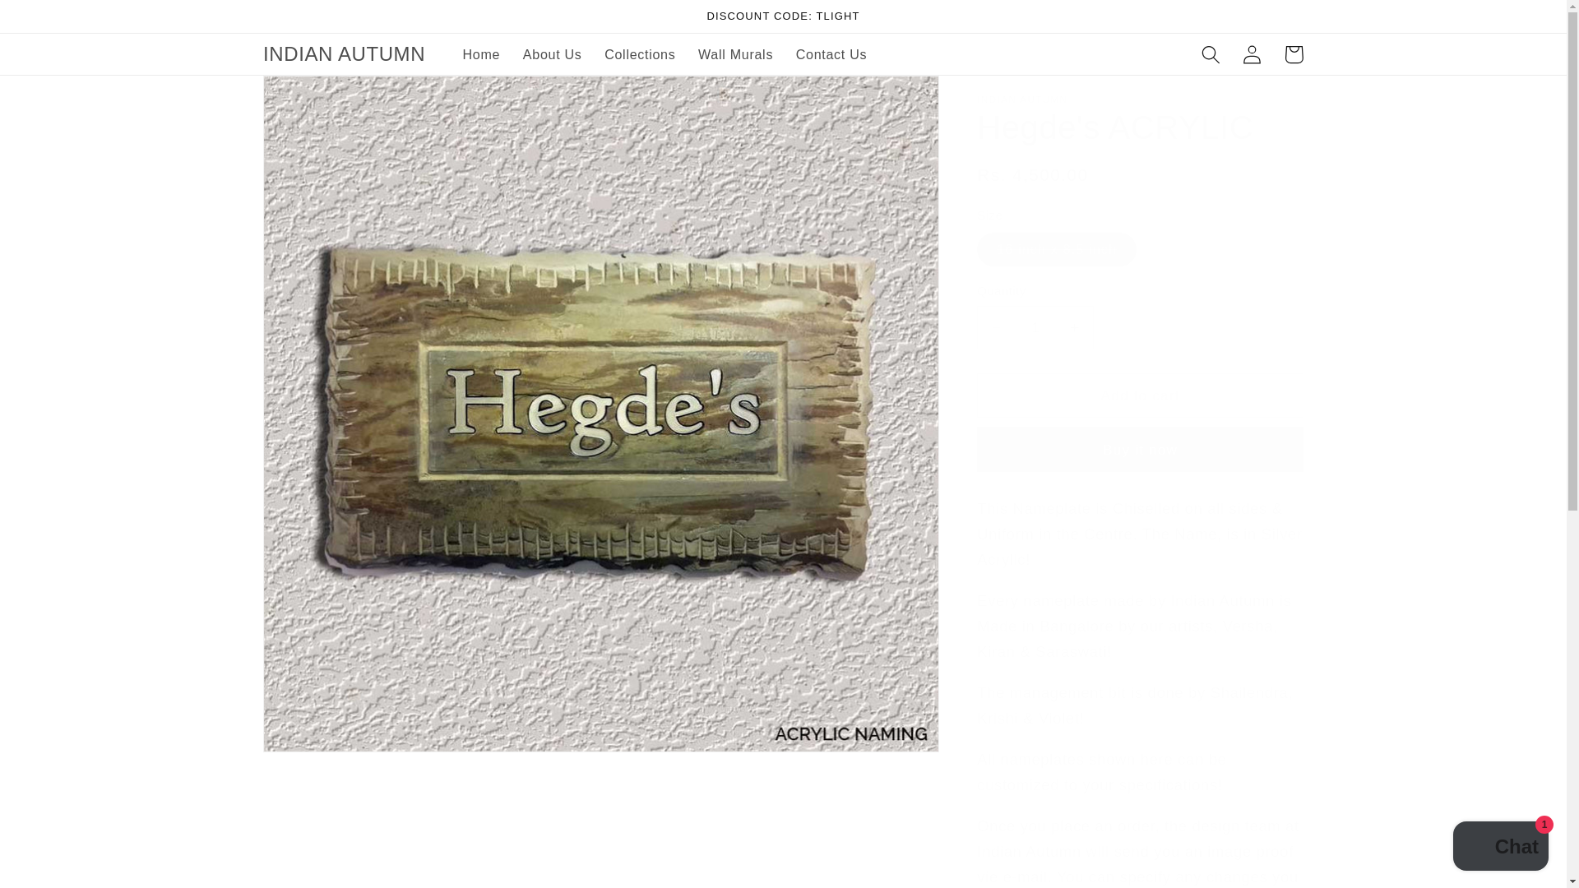 This screenshot has width=1579, height=888. What do you see at coordinates (1500, 848) in the screenshot?
I see `Shopify online store chat` at bounding box center [1500, 848].